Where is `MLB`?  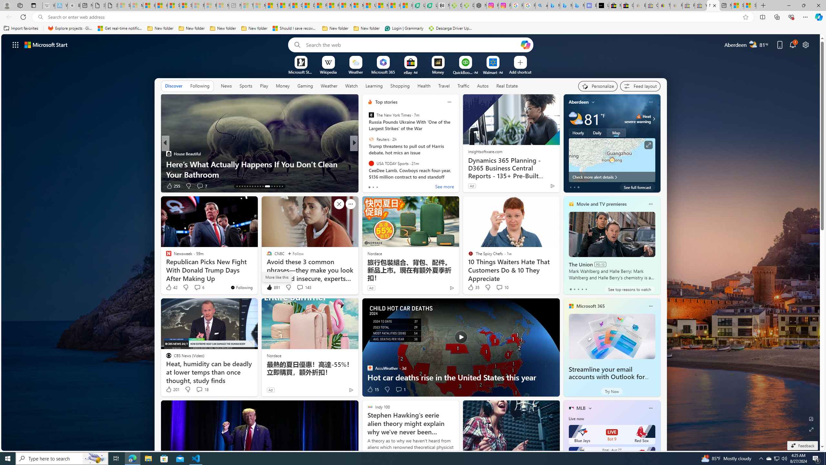
MLB is located at coordinates (581, 408).